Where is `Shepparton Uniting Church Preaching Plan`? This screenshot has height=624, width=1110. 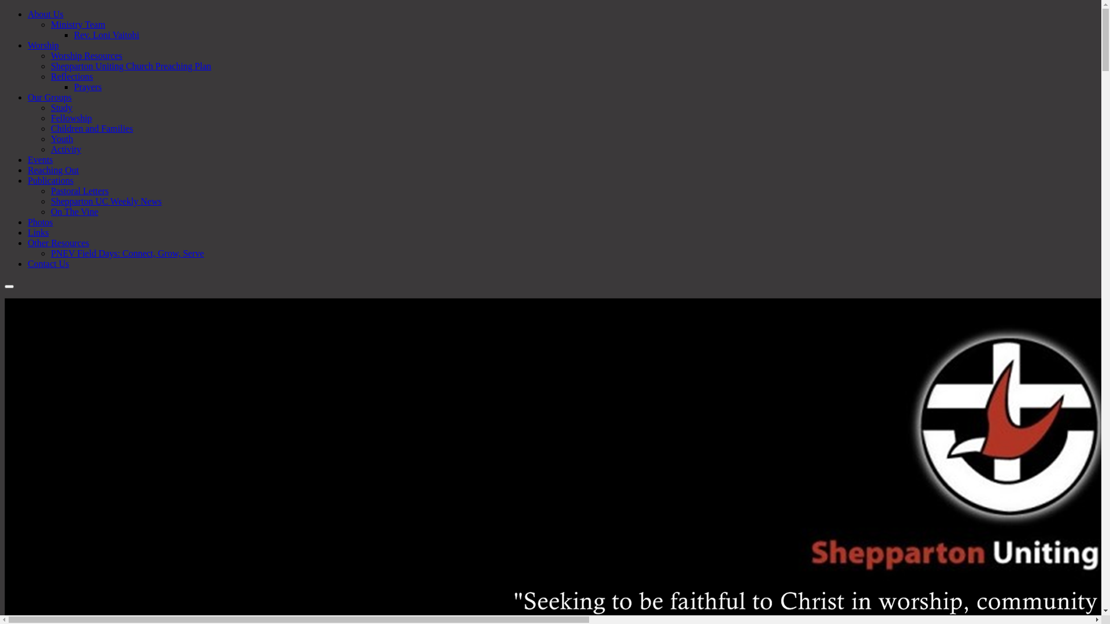 Shepparton Uniting Church Preaching Plan is located at coordinates (131, 66).